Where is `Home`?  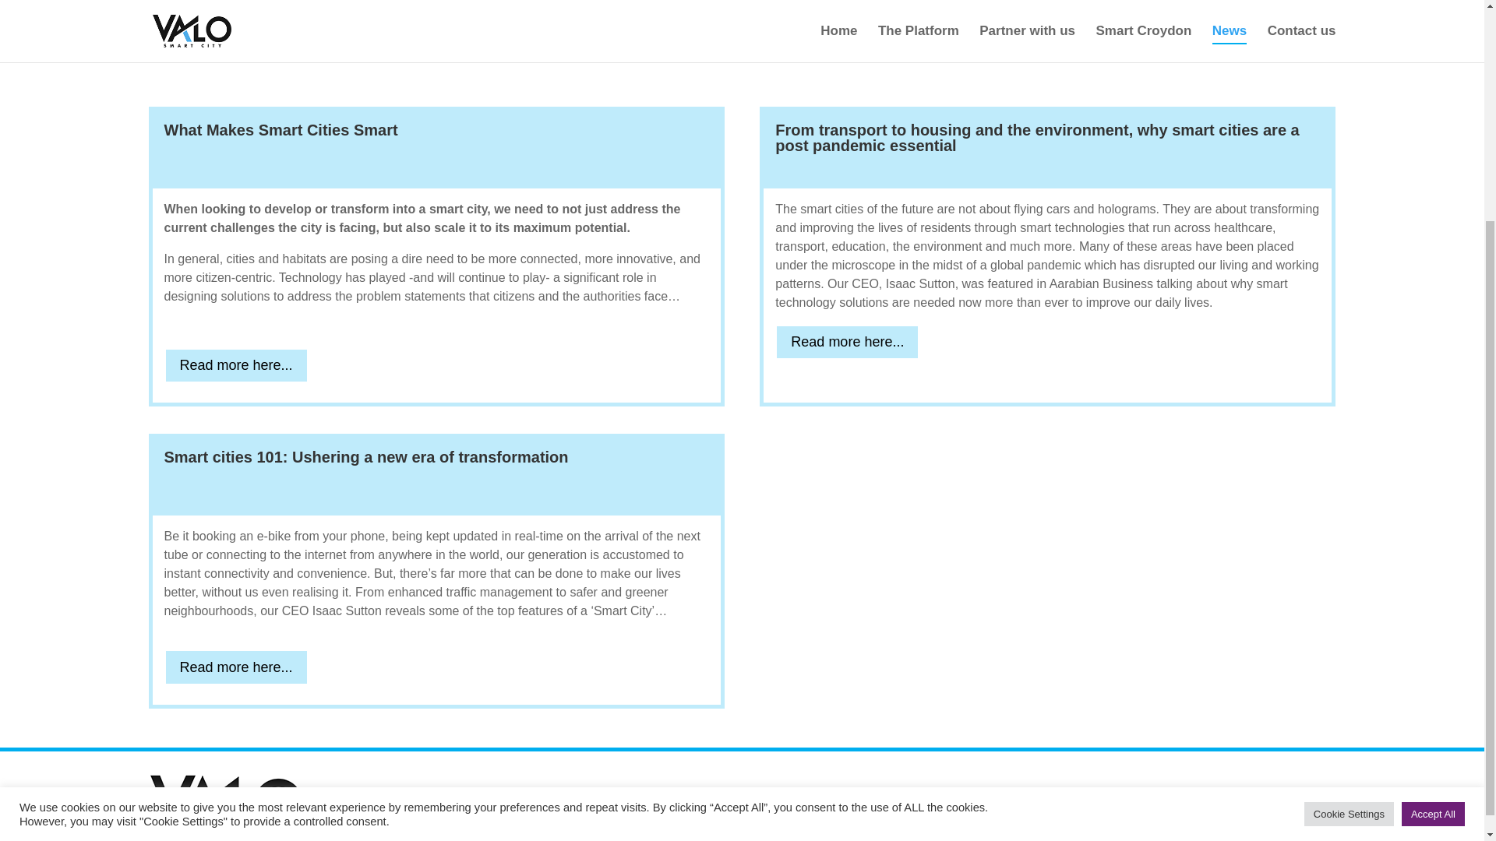
Home is located at coordinates (882, 796).